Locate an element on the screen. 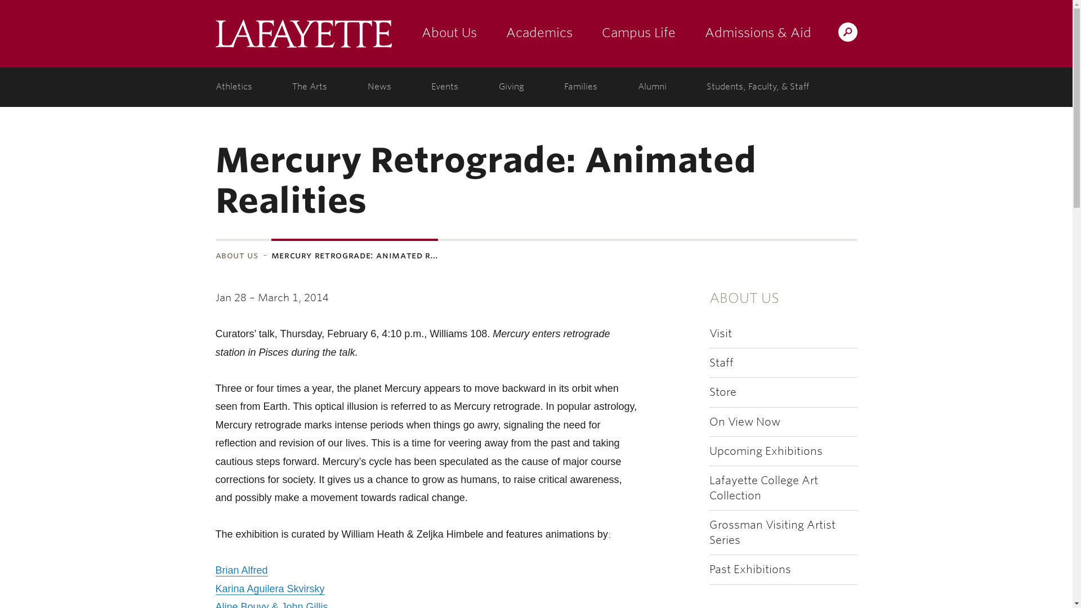 Image resolution: width=1081 pixels, height=608 pixels. Lafayette College is located at coordinates (303, 34).